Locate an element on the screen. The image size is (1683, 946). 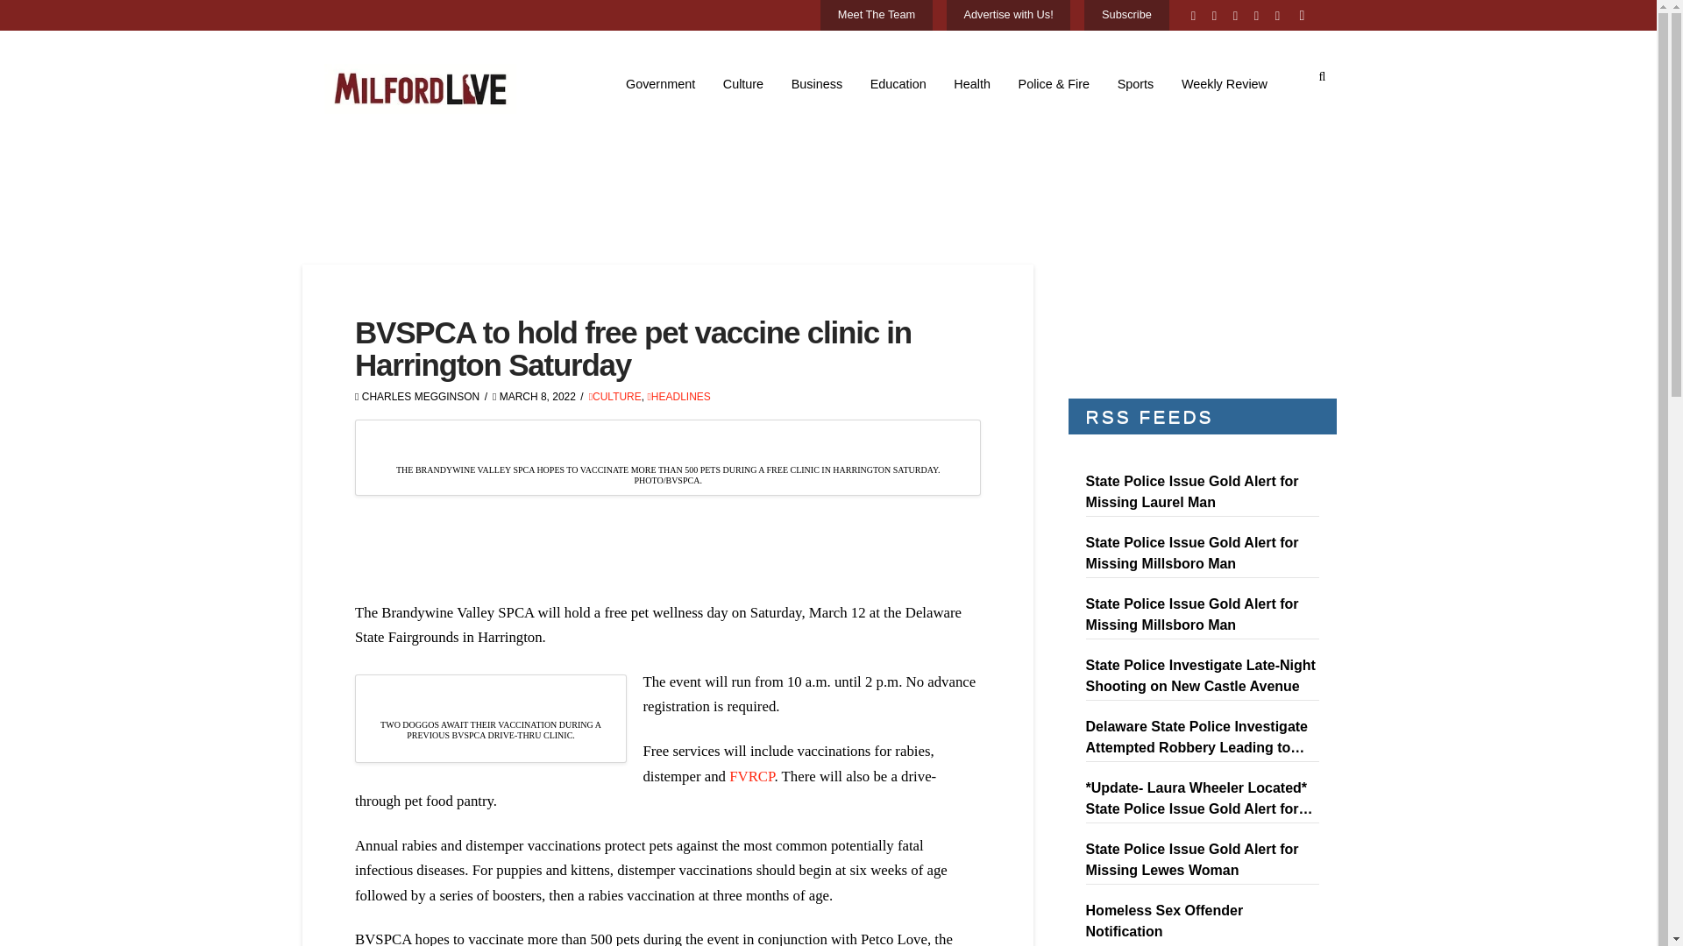
Education is located at coordinates (898, 84).